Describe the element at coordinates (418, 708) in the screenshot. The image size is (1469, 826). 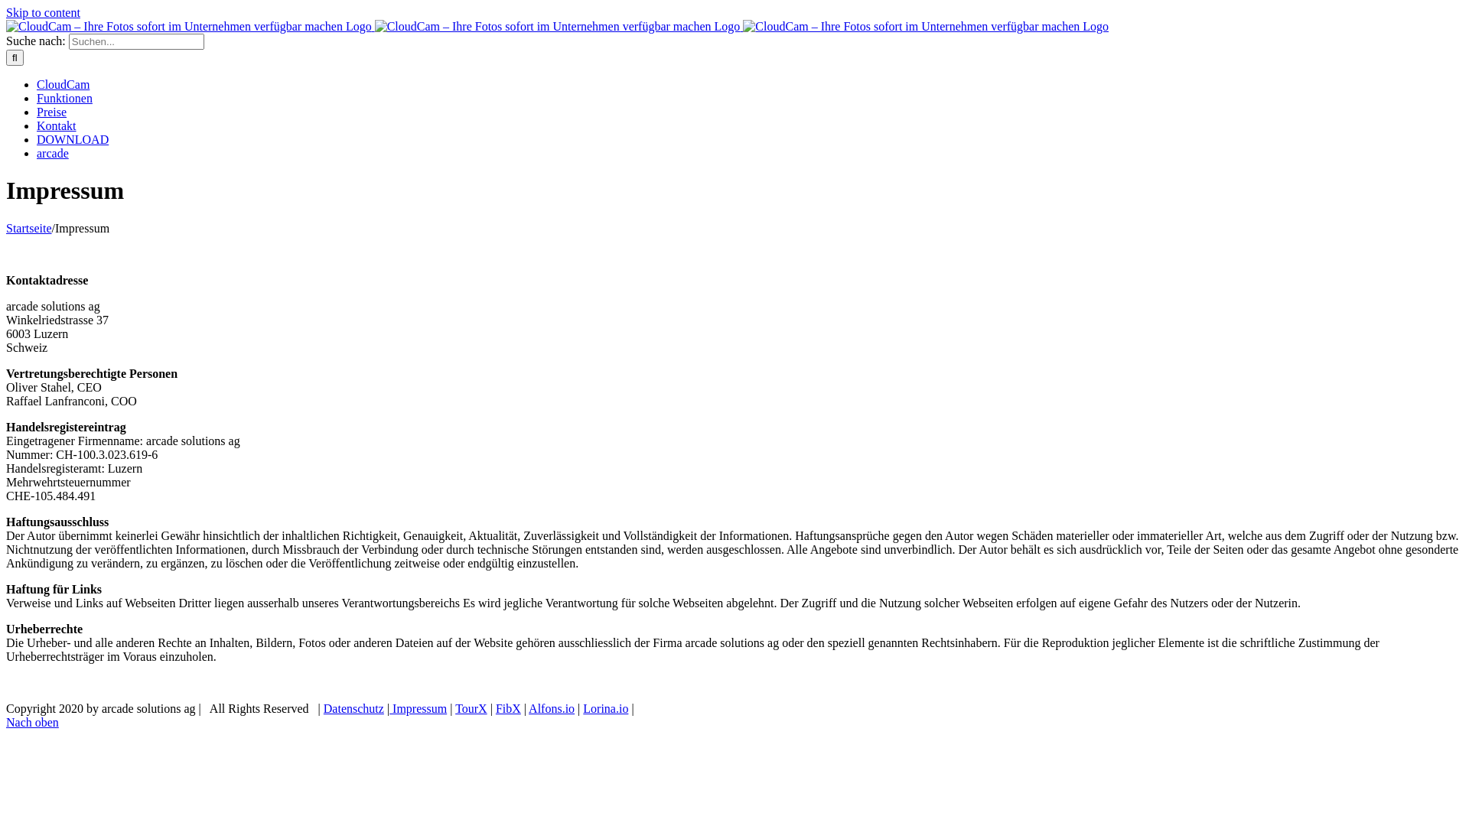
I see `Impressum` at that location.